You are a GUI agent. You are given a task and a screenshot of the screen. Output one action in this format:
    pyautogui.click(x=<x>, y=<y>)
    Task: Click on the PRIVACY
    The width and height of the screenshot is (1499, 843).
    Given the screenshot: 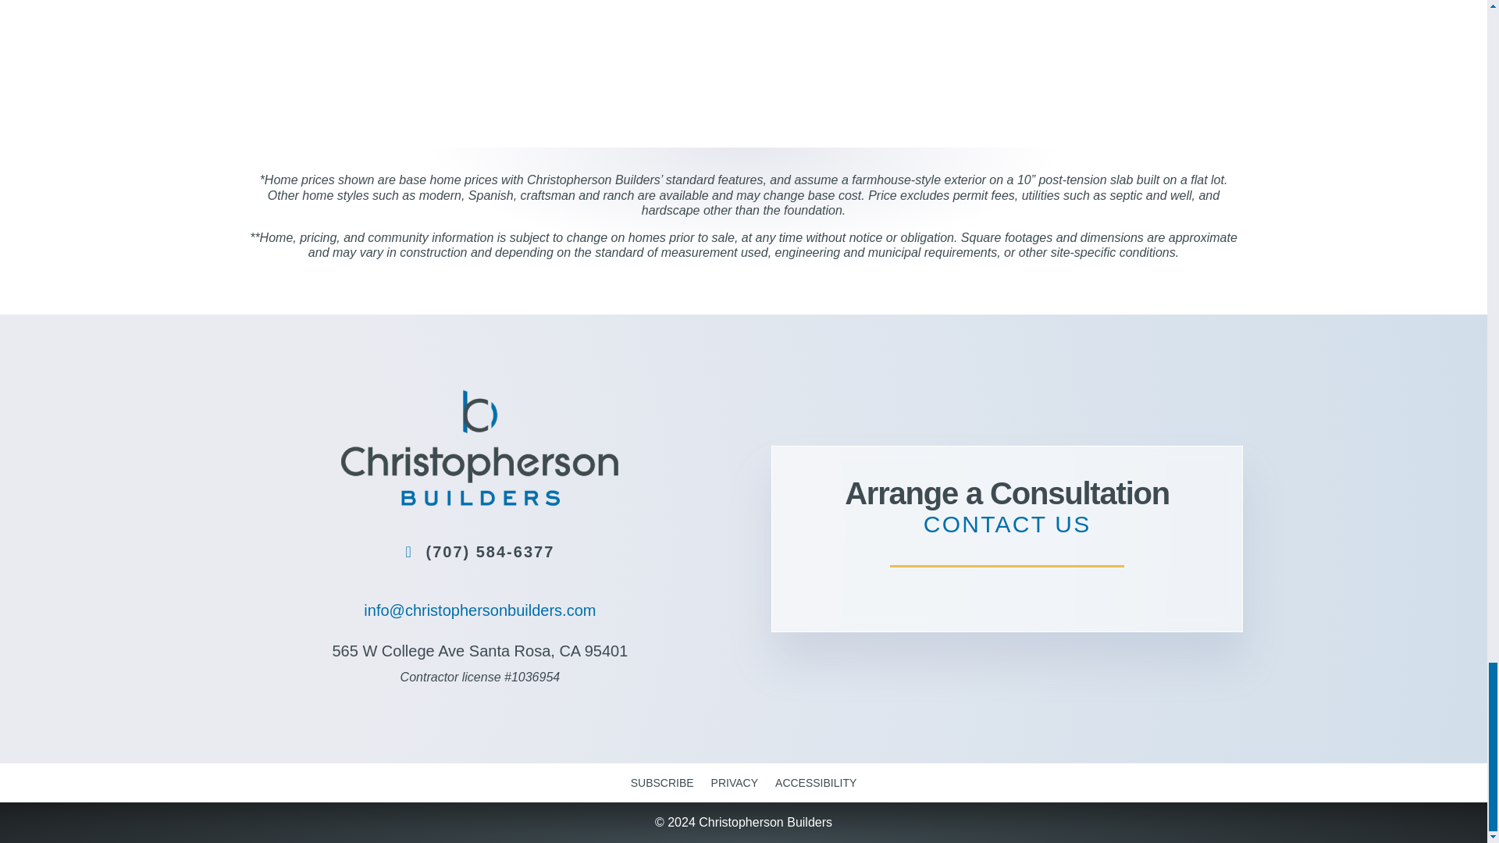 What is the action you would take?
    pyautogui.click(x=734, y=779)
    